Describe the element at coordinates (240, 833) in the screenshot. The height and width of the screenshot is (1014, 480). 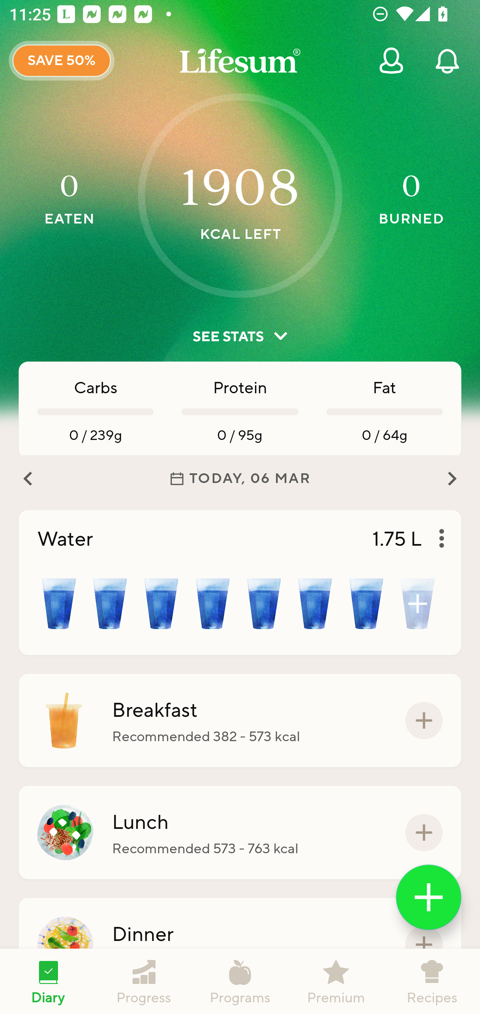
I see `Lunch Recommended 573 - 763 kcal` at that location.